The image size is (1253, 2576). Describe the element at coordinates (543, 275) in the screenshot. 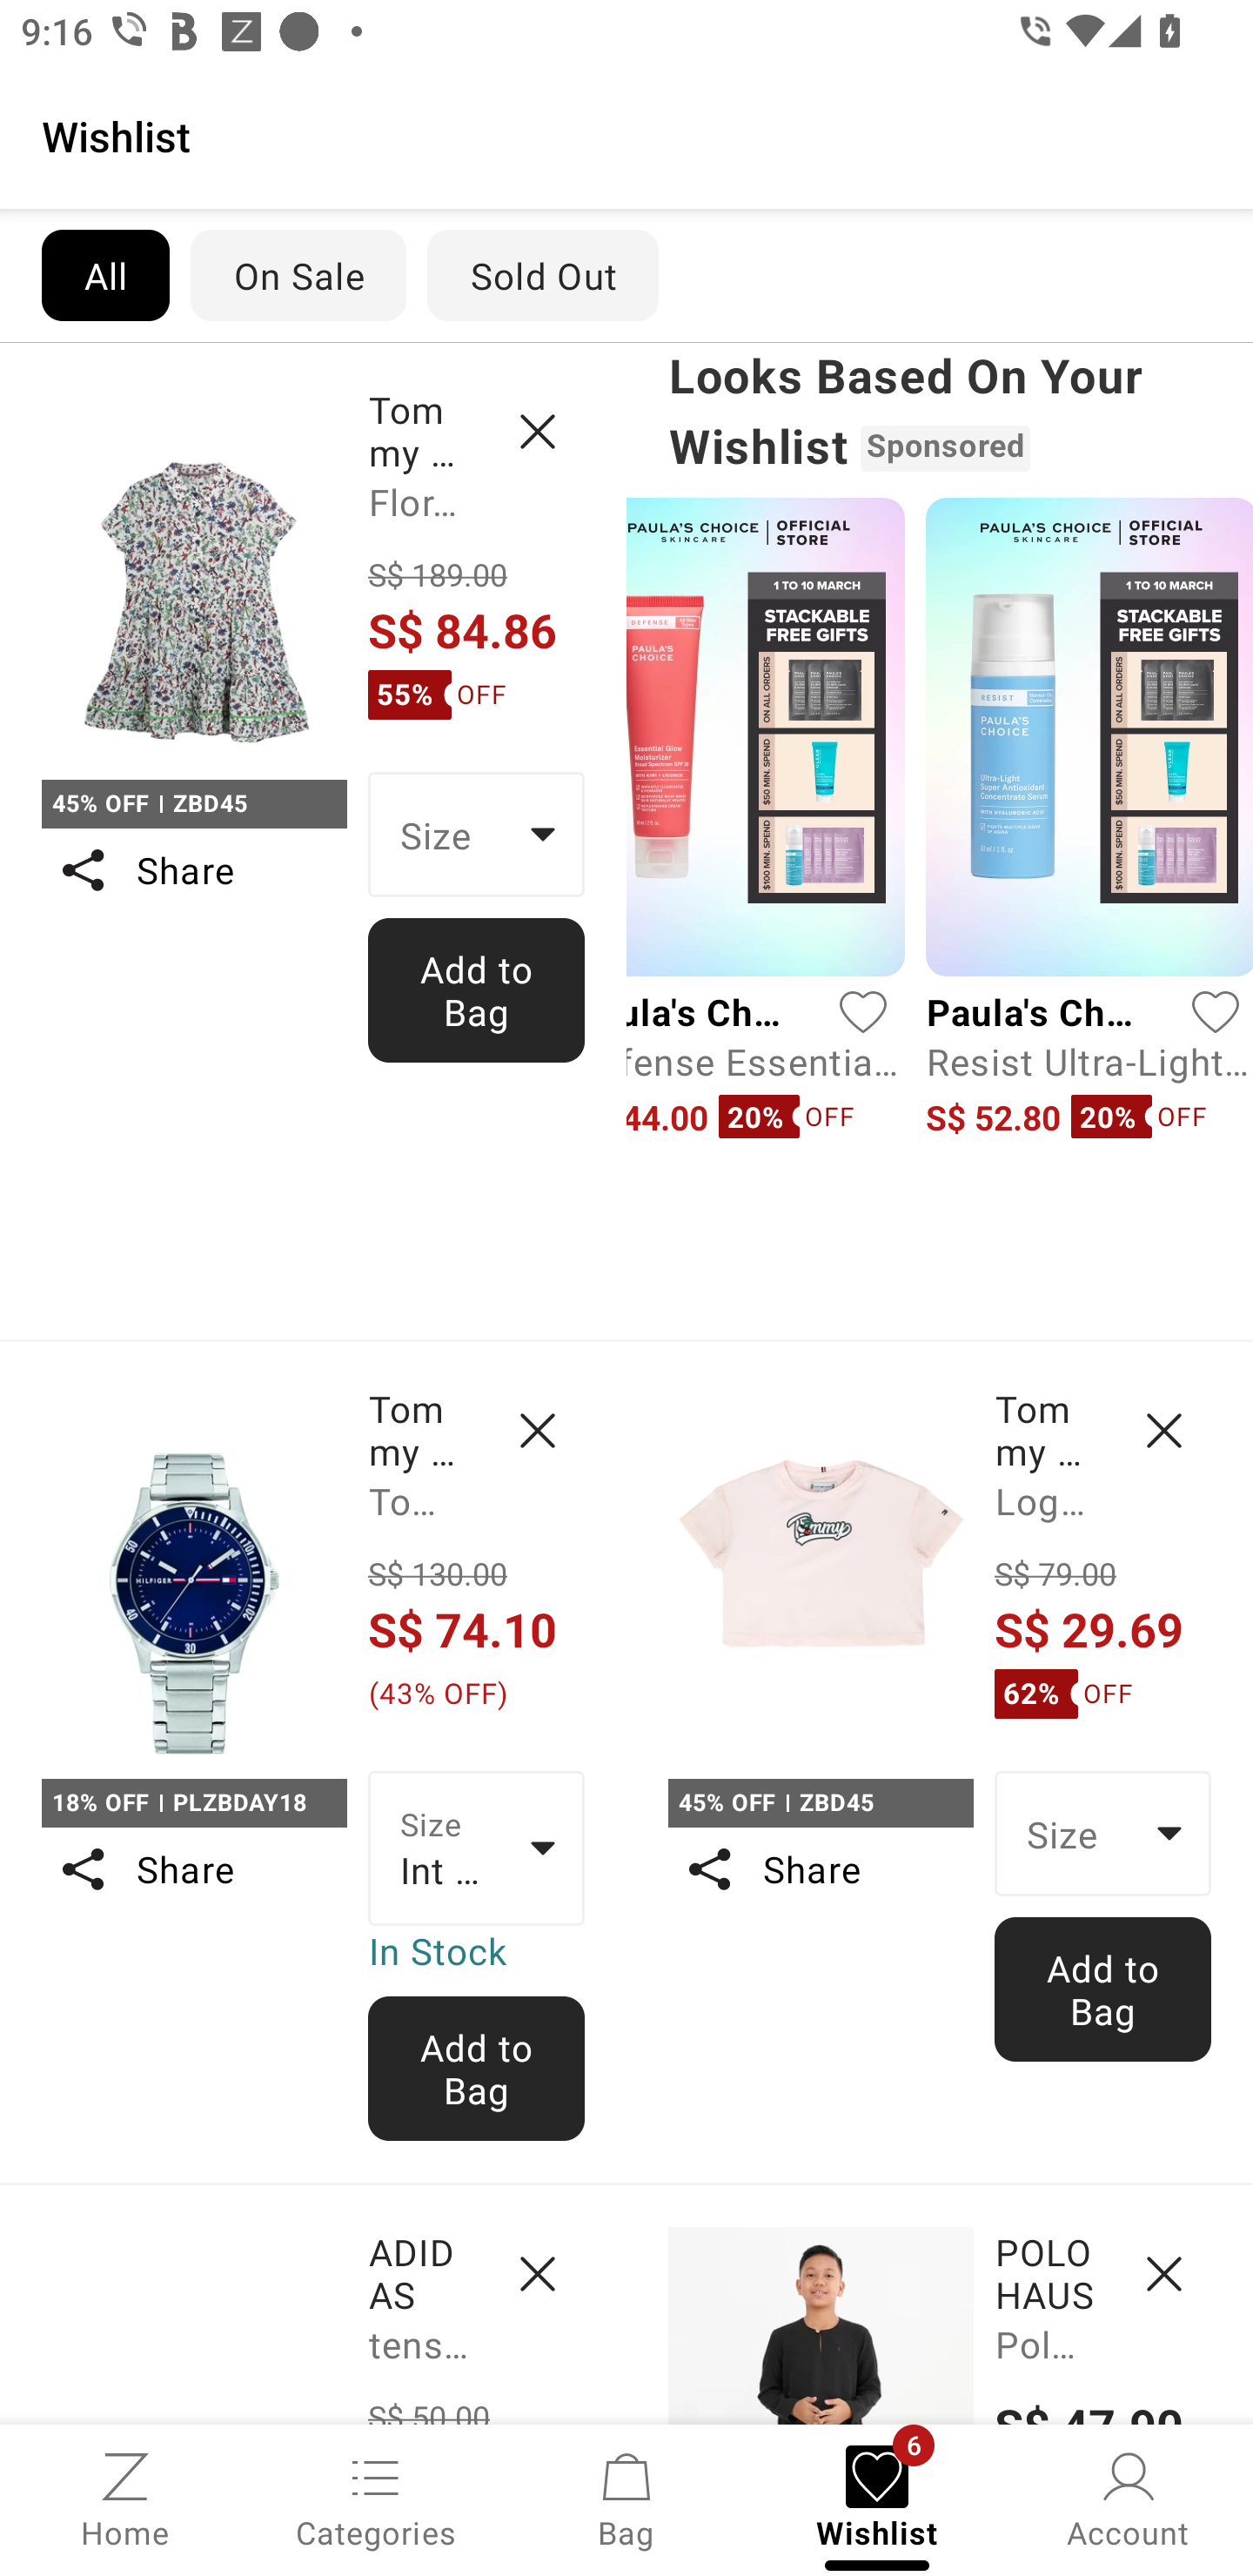

I see `Sold Out` at that location.